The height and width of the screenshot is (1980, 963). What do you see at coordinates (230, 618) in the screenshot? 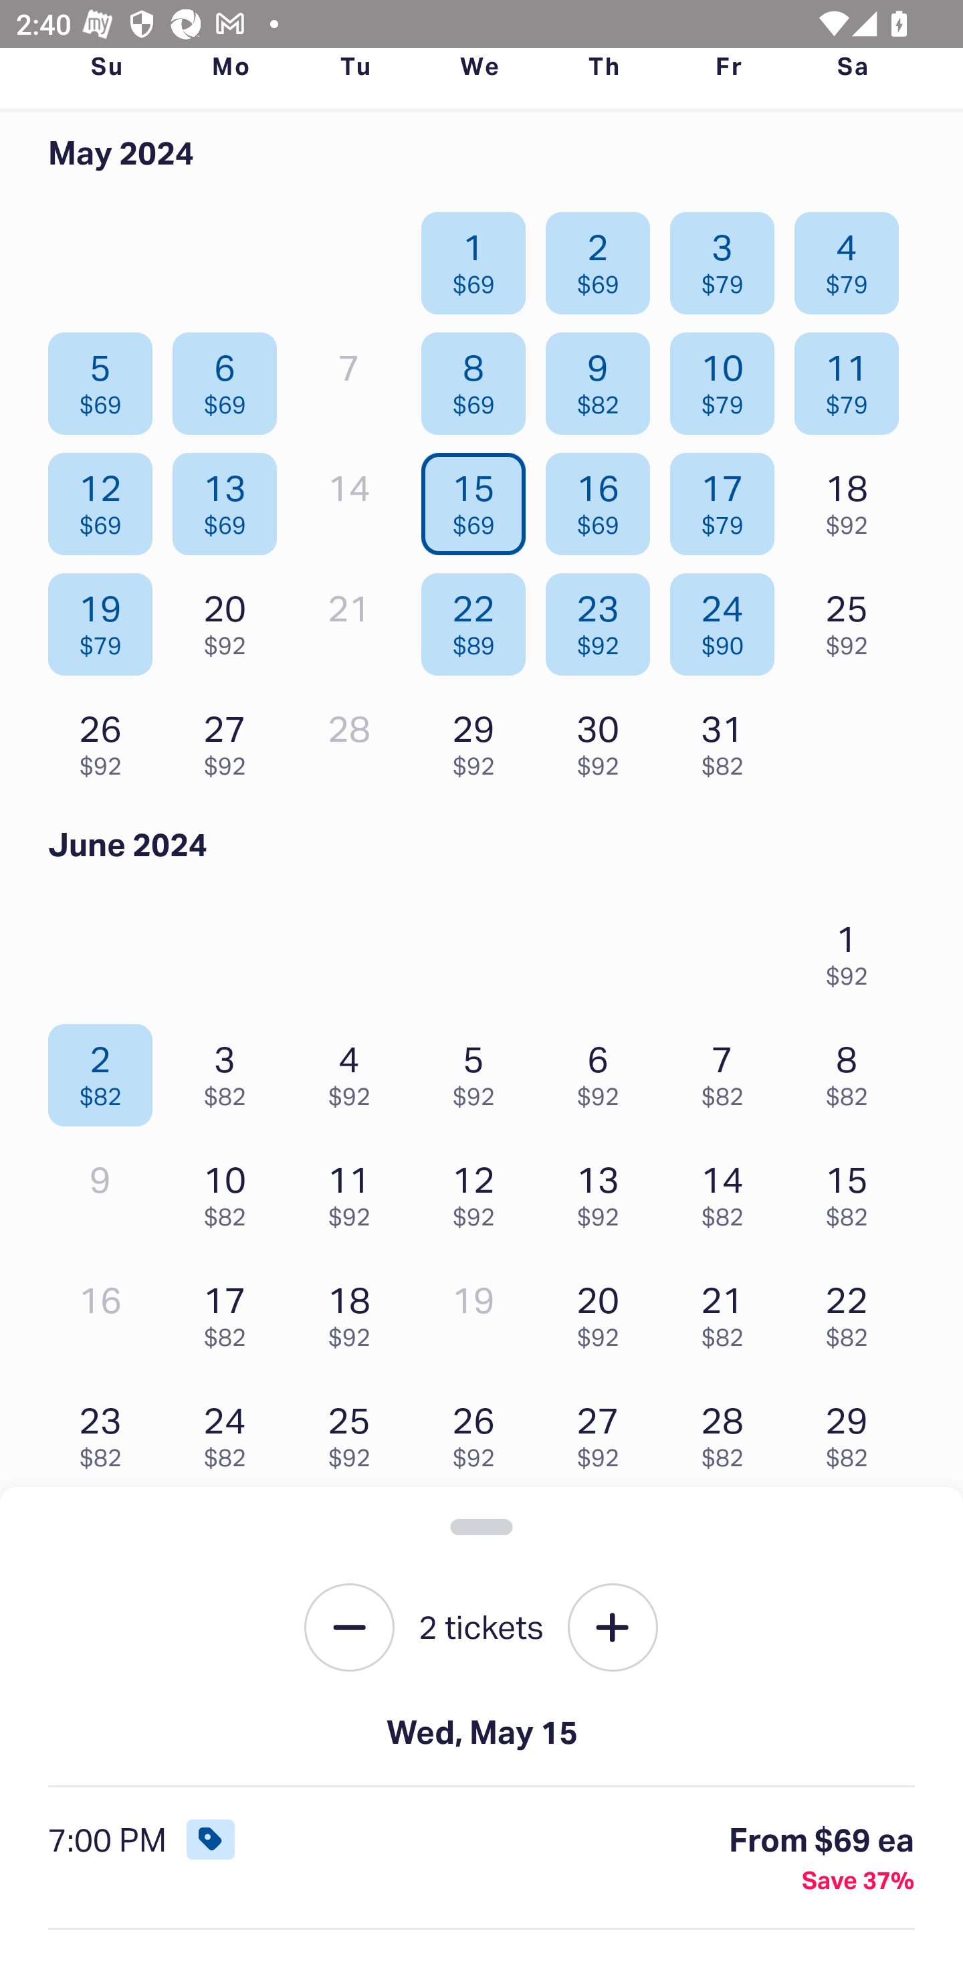
I see `20 $92` at bounding box center [230, 618].